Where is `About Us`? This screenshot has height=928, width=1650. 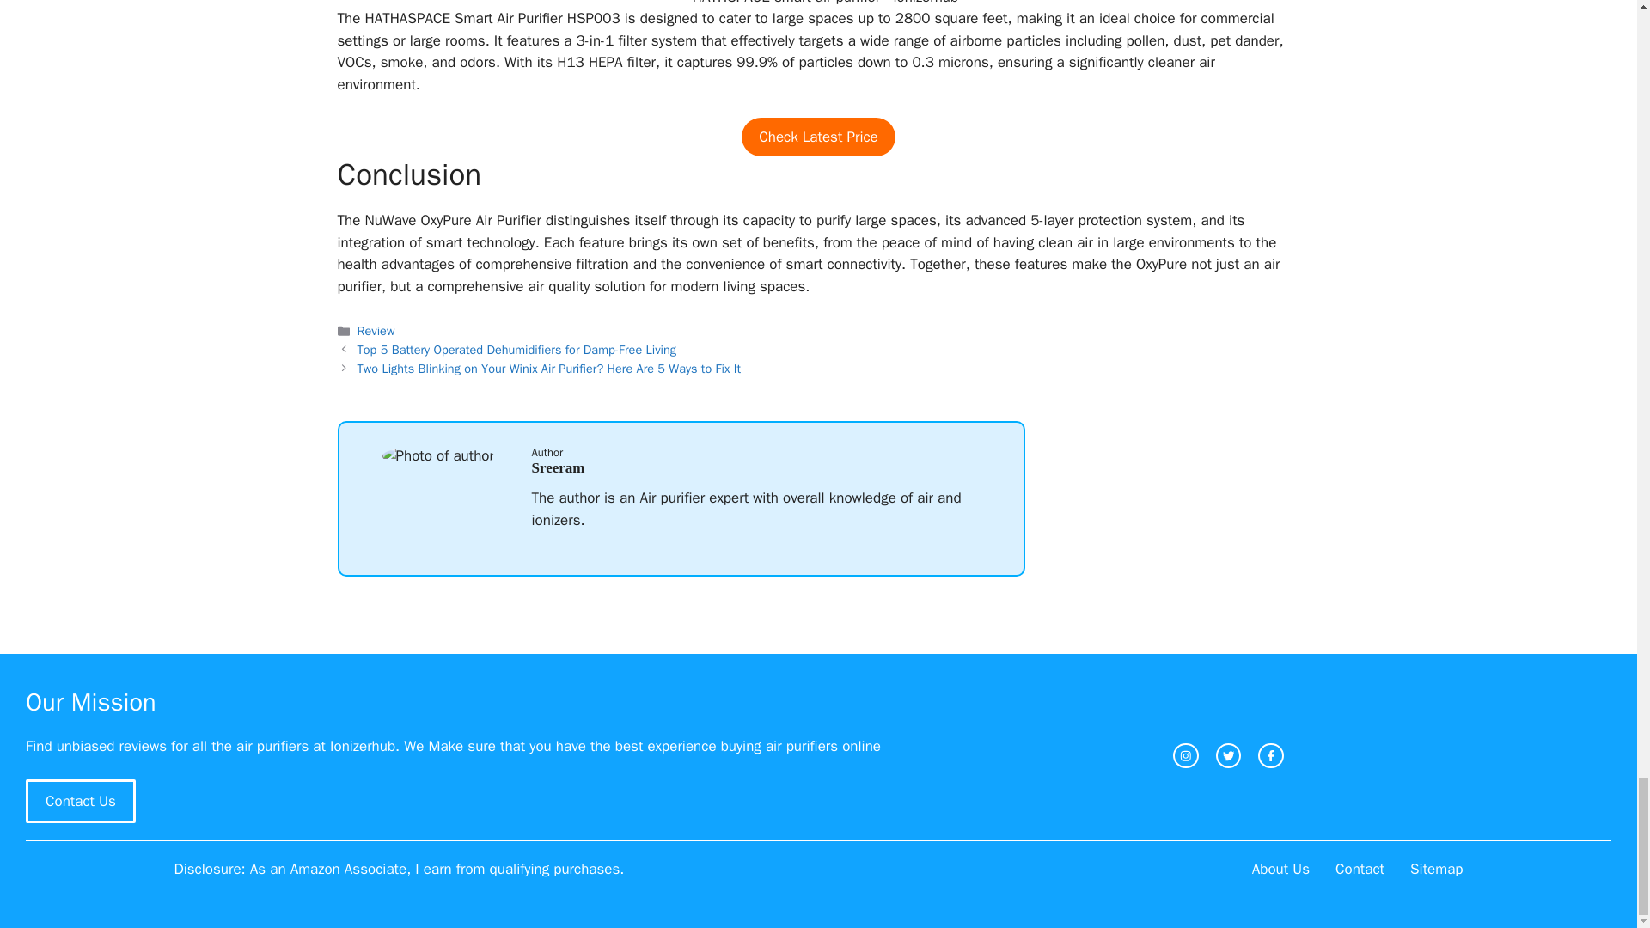 About Us is located at coordinates (1280, 870).